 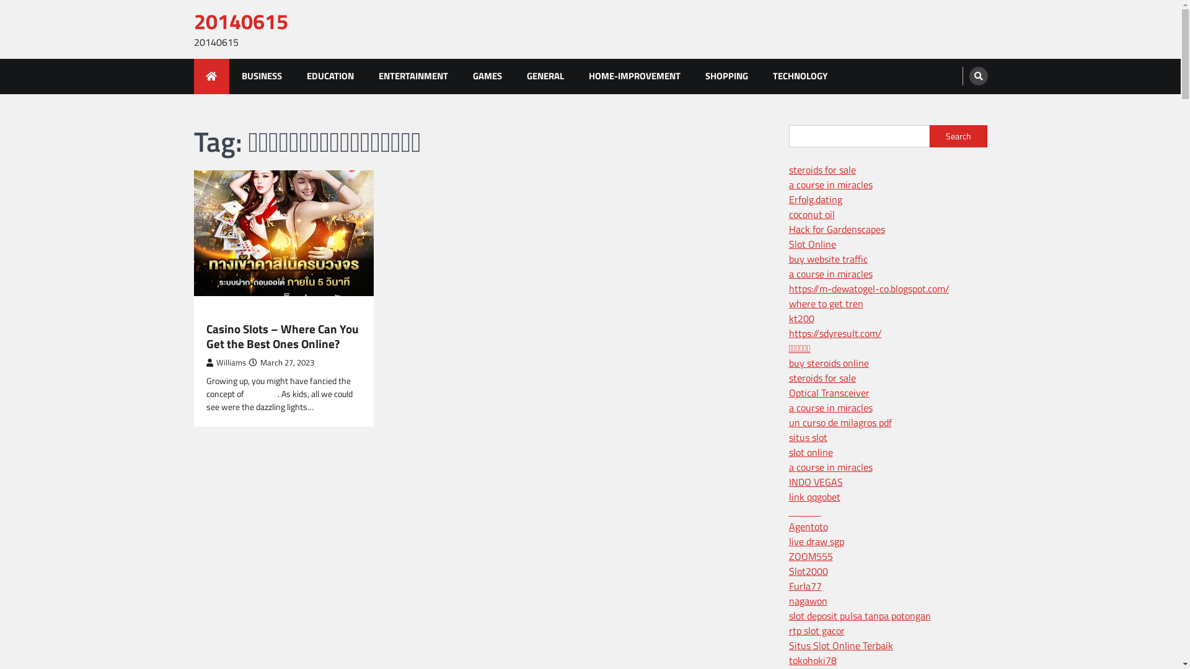 What do you see at coordinates (487, 77) in the screenshot?
I see `GAMES` at bounding box center [487, 77].